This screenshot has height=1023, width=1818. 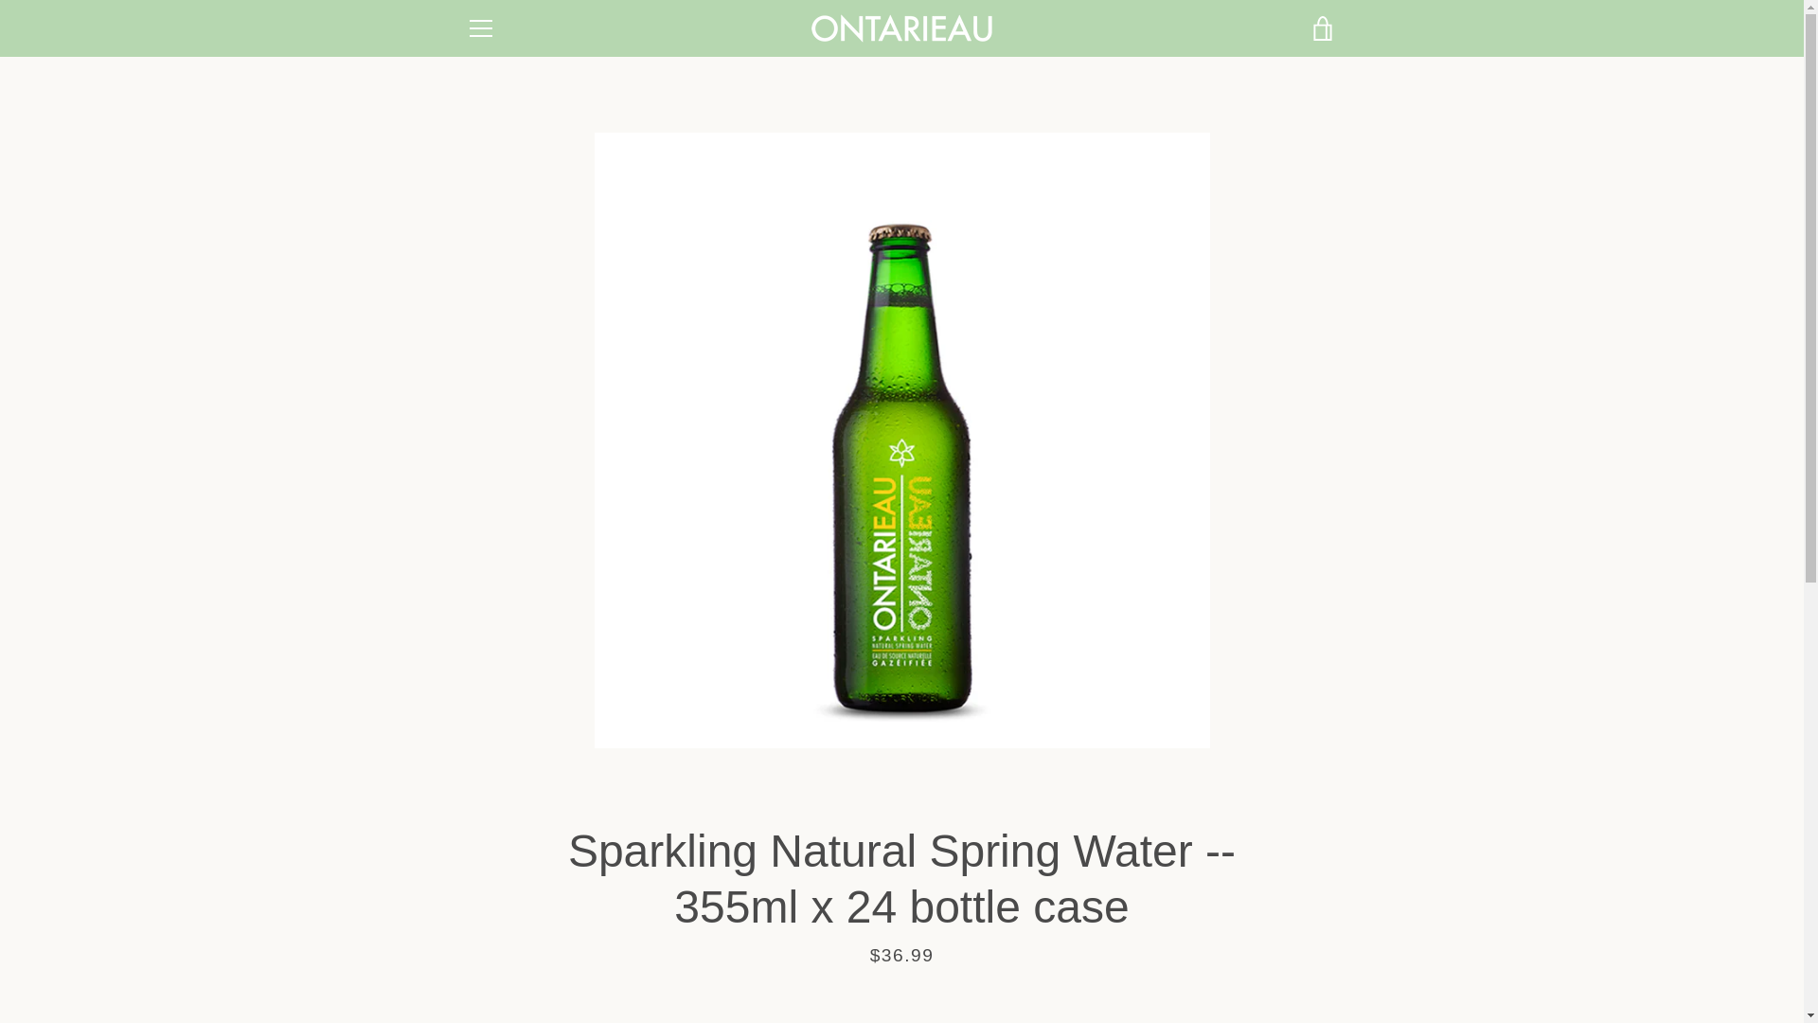 I want to click on SEARCH, so click(x=496, y=819).